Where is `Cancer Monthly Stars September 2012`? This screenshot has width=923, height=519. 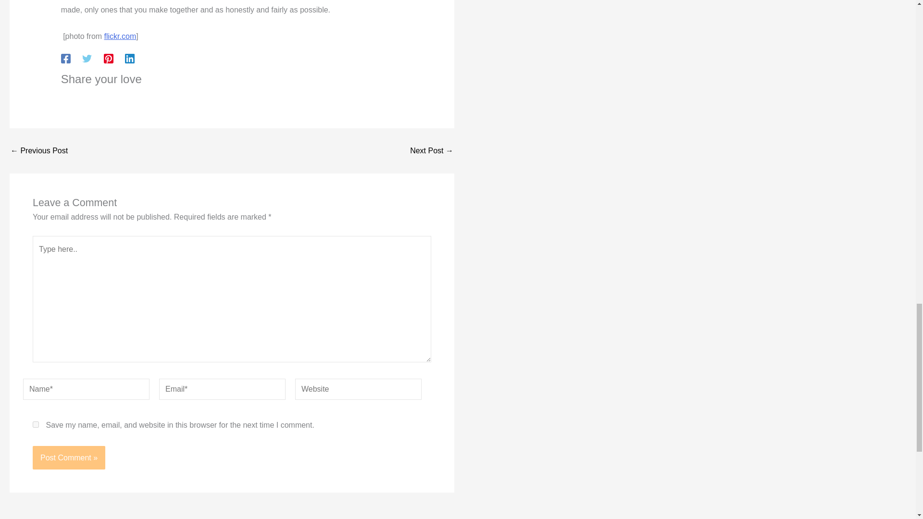
Cancer Monthly Stars September 2012 is located at coordinates (38, 150).